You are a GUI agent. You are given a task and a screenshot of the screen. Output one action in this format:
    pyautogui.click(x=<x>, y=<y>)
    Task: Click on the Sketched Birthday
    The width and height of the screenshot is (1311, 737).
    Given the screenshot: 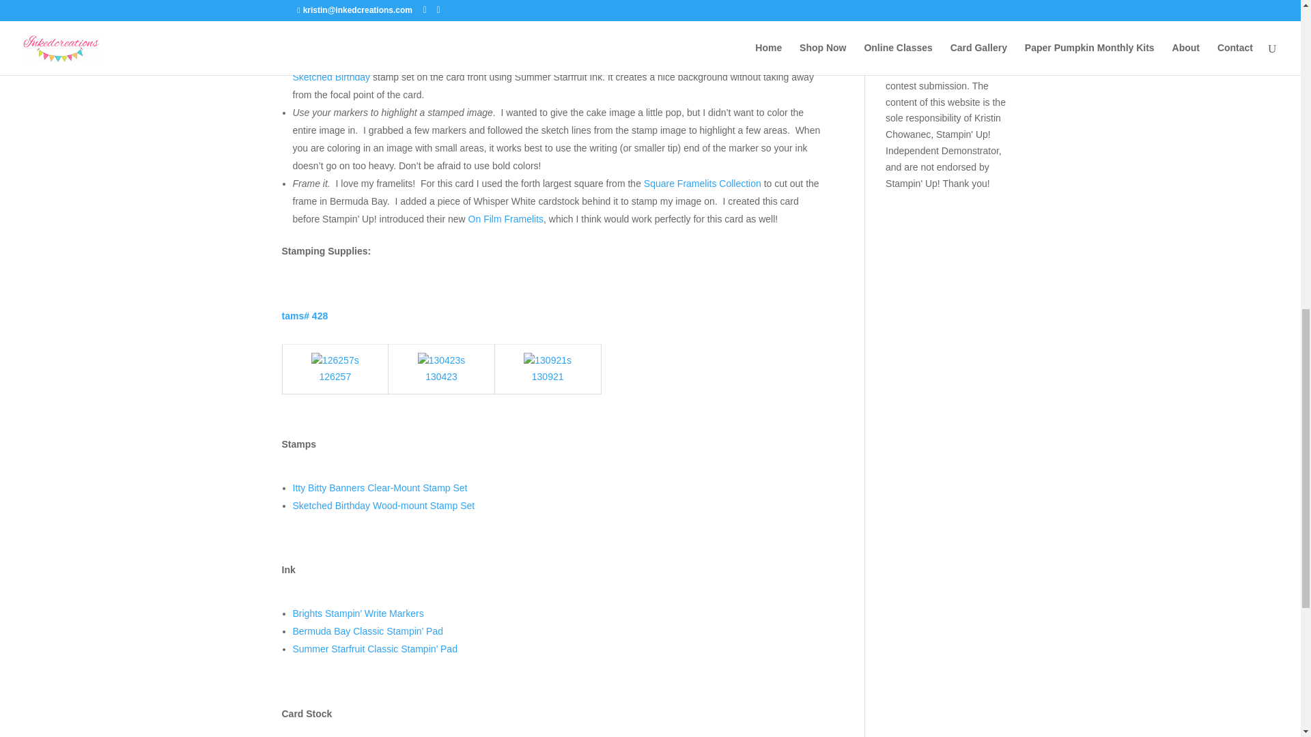 What is the action you would take?
    pyautogui.click(x=330, y=76)
    